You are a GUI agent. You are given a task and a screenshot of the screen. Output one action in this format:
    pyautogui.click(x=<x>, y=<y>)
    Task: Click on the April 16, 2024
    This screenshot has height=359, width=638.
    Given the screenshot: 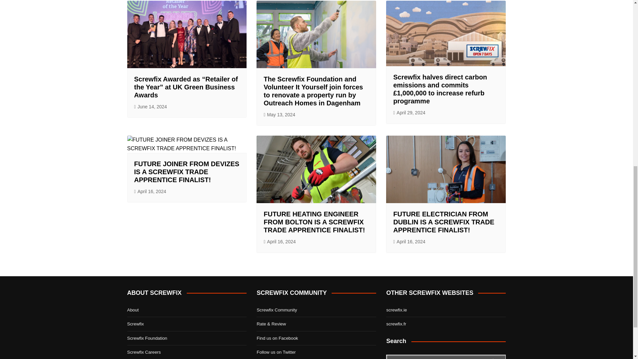 What is the action you would take?
    pyautogui.click(x=150, y=191)
    